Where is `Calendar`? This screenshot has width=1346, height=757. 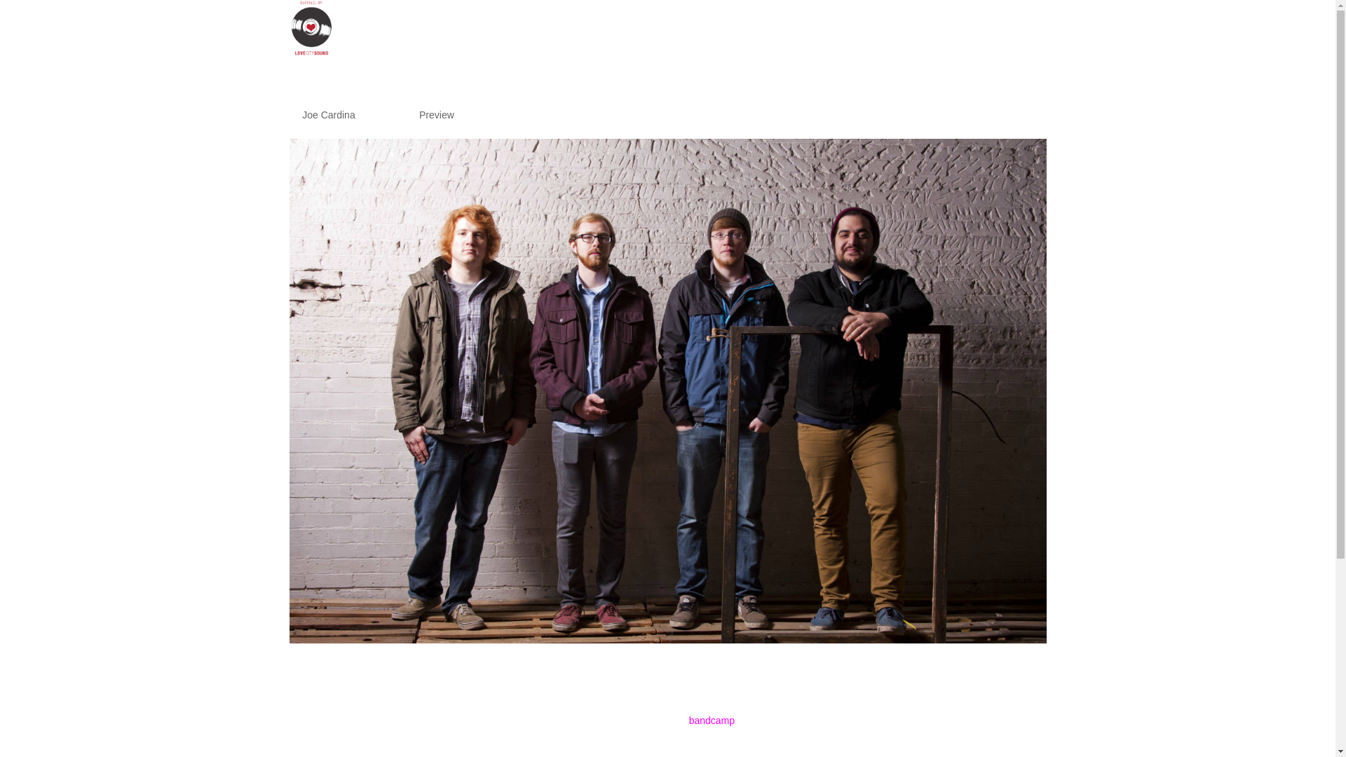 Calendar is located at coordinates (998, 39).